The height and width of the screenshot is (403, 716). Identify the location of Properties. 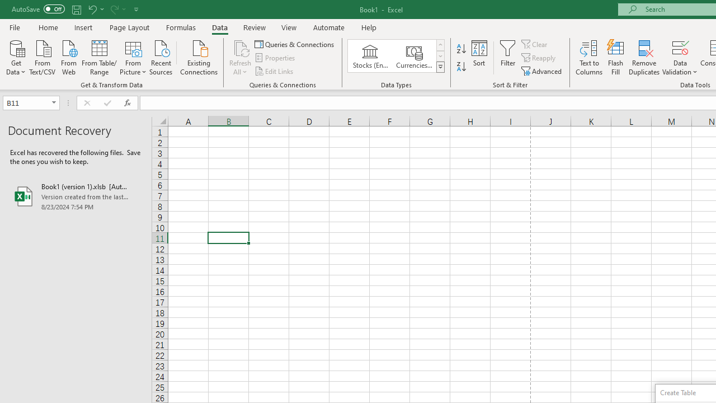
(275, 58).